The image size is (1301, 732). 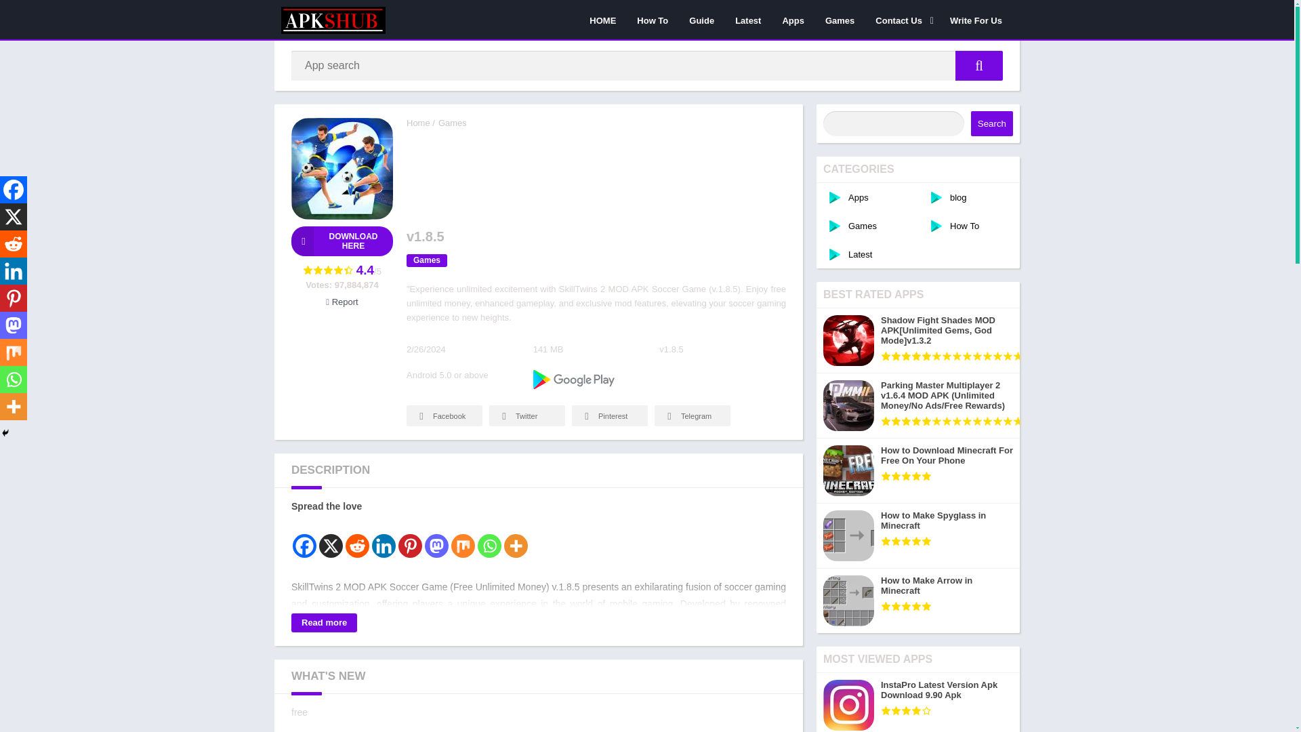 I want to click on HOME, so click(x=602, y=20).